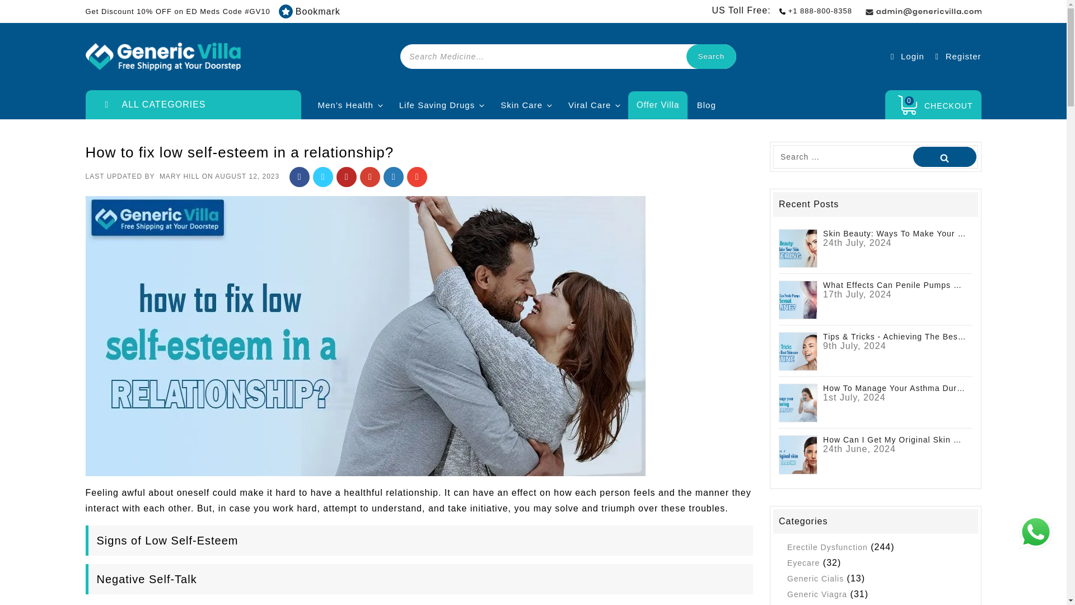 The height and width of the screenshot is (605, 1075). What do you see at coordinates (956, 56) in the screenshot?
I see `Register` at bounding box center [956, 56].